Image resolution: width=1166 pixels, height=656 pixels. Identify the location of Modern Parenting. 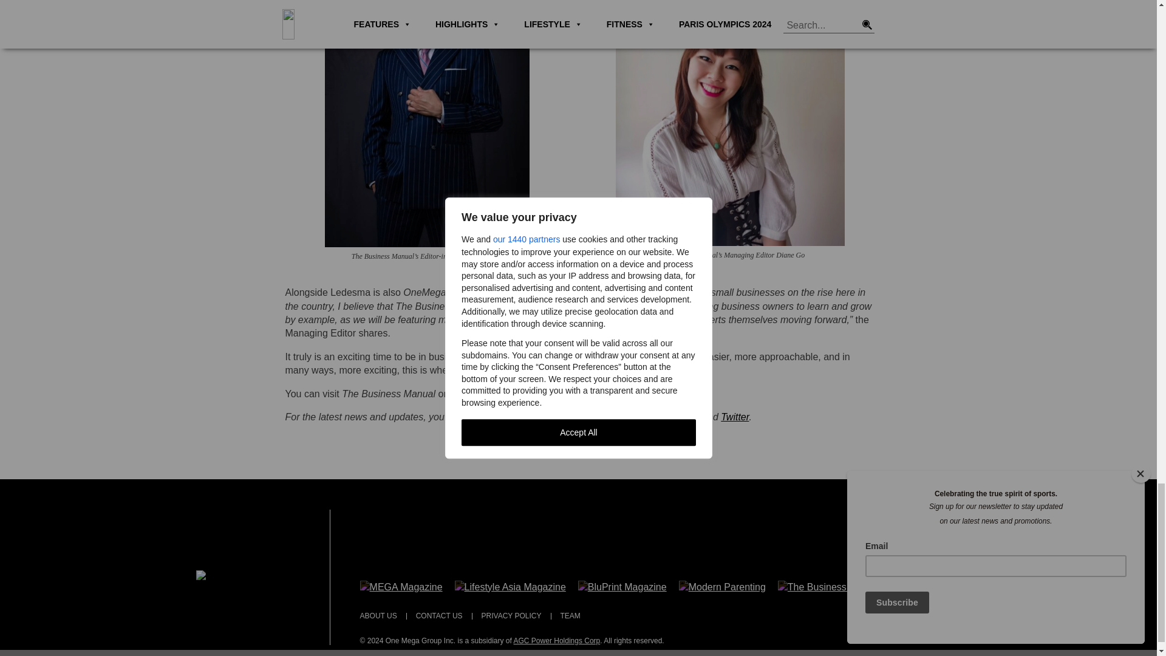
(722, 586).